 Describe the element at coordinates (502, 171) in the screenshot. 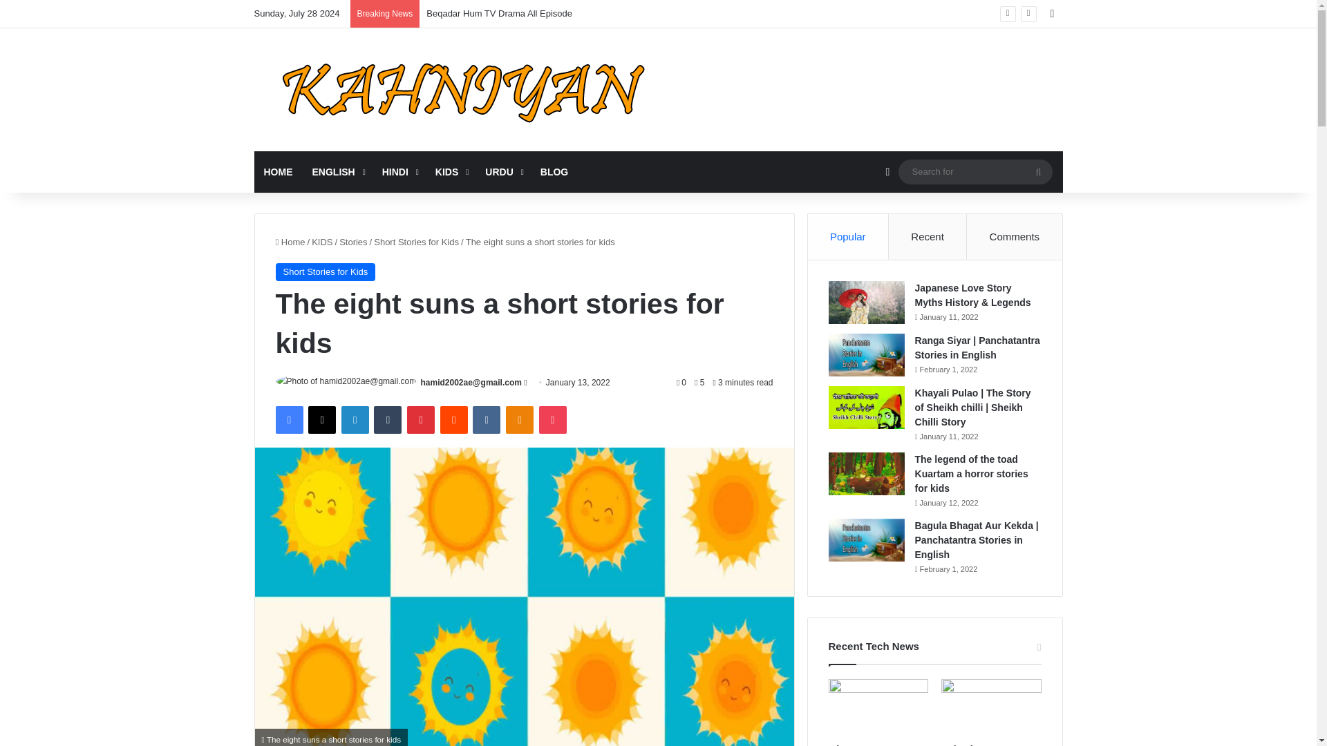

I see `URDU` at that location.